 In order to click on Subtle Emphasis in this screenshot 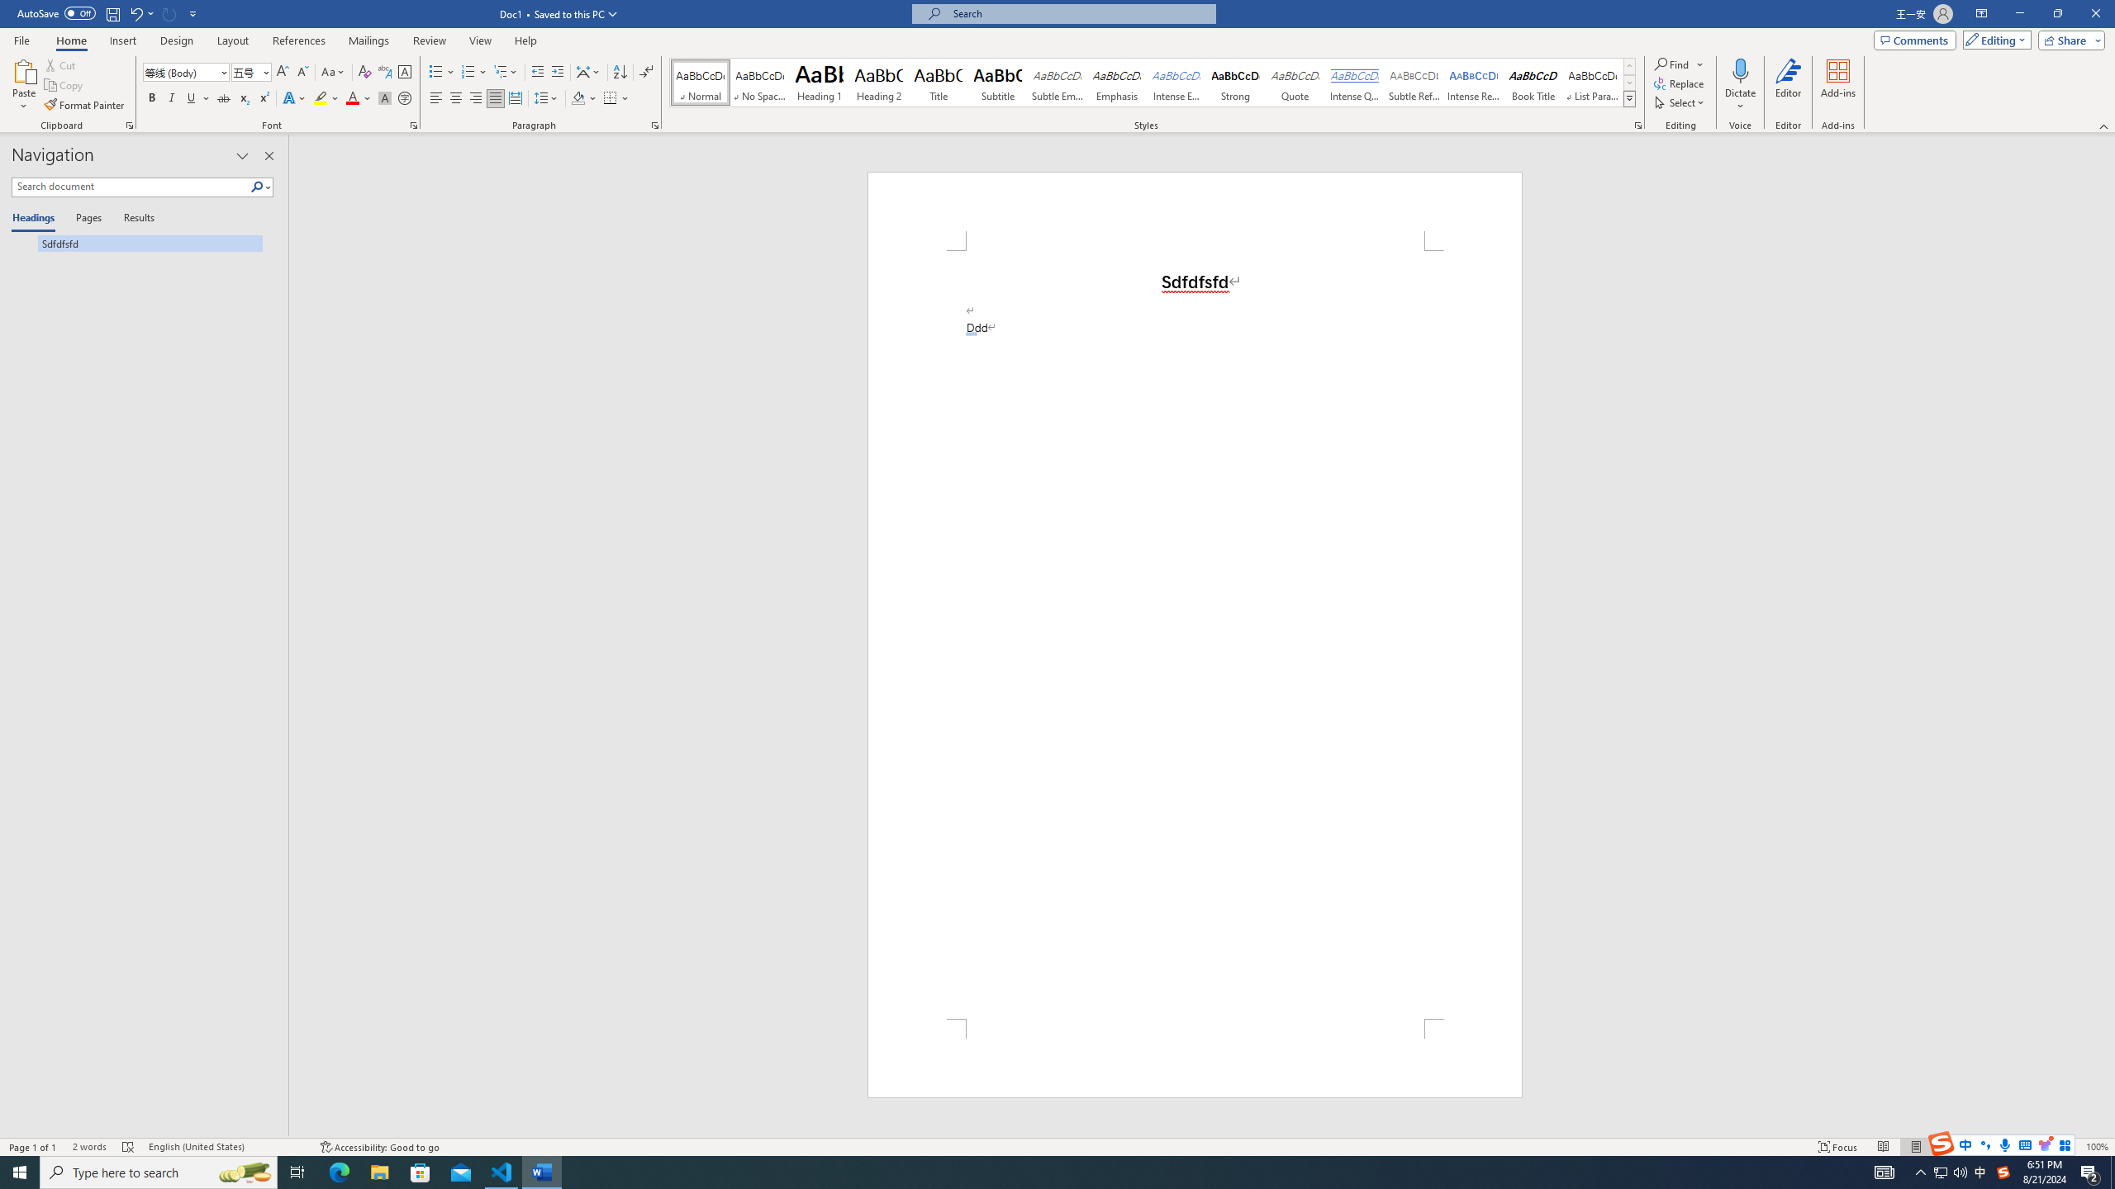, I will do `click(1057, 83)`.